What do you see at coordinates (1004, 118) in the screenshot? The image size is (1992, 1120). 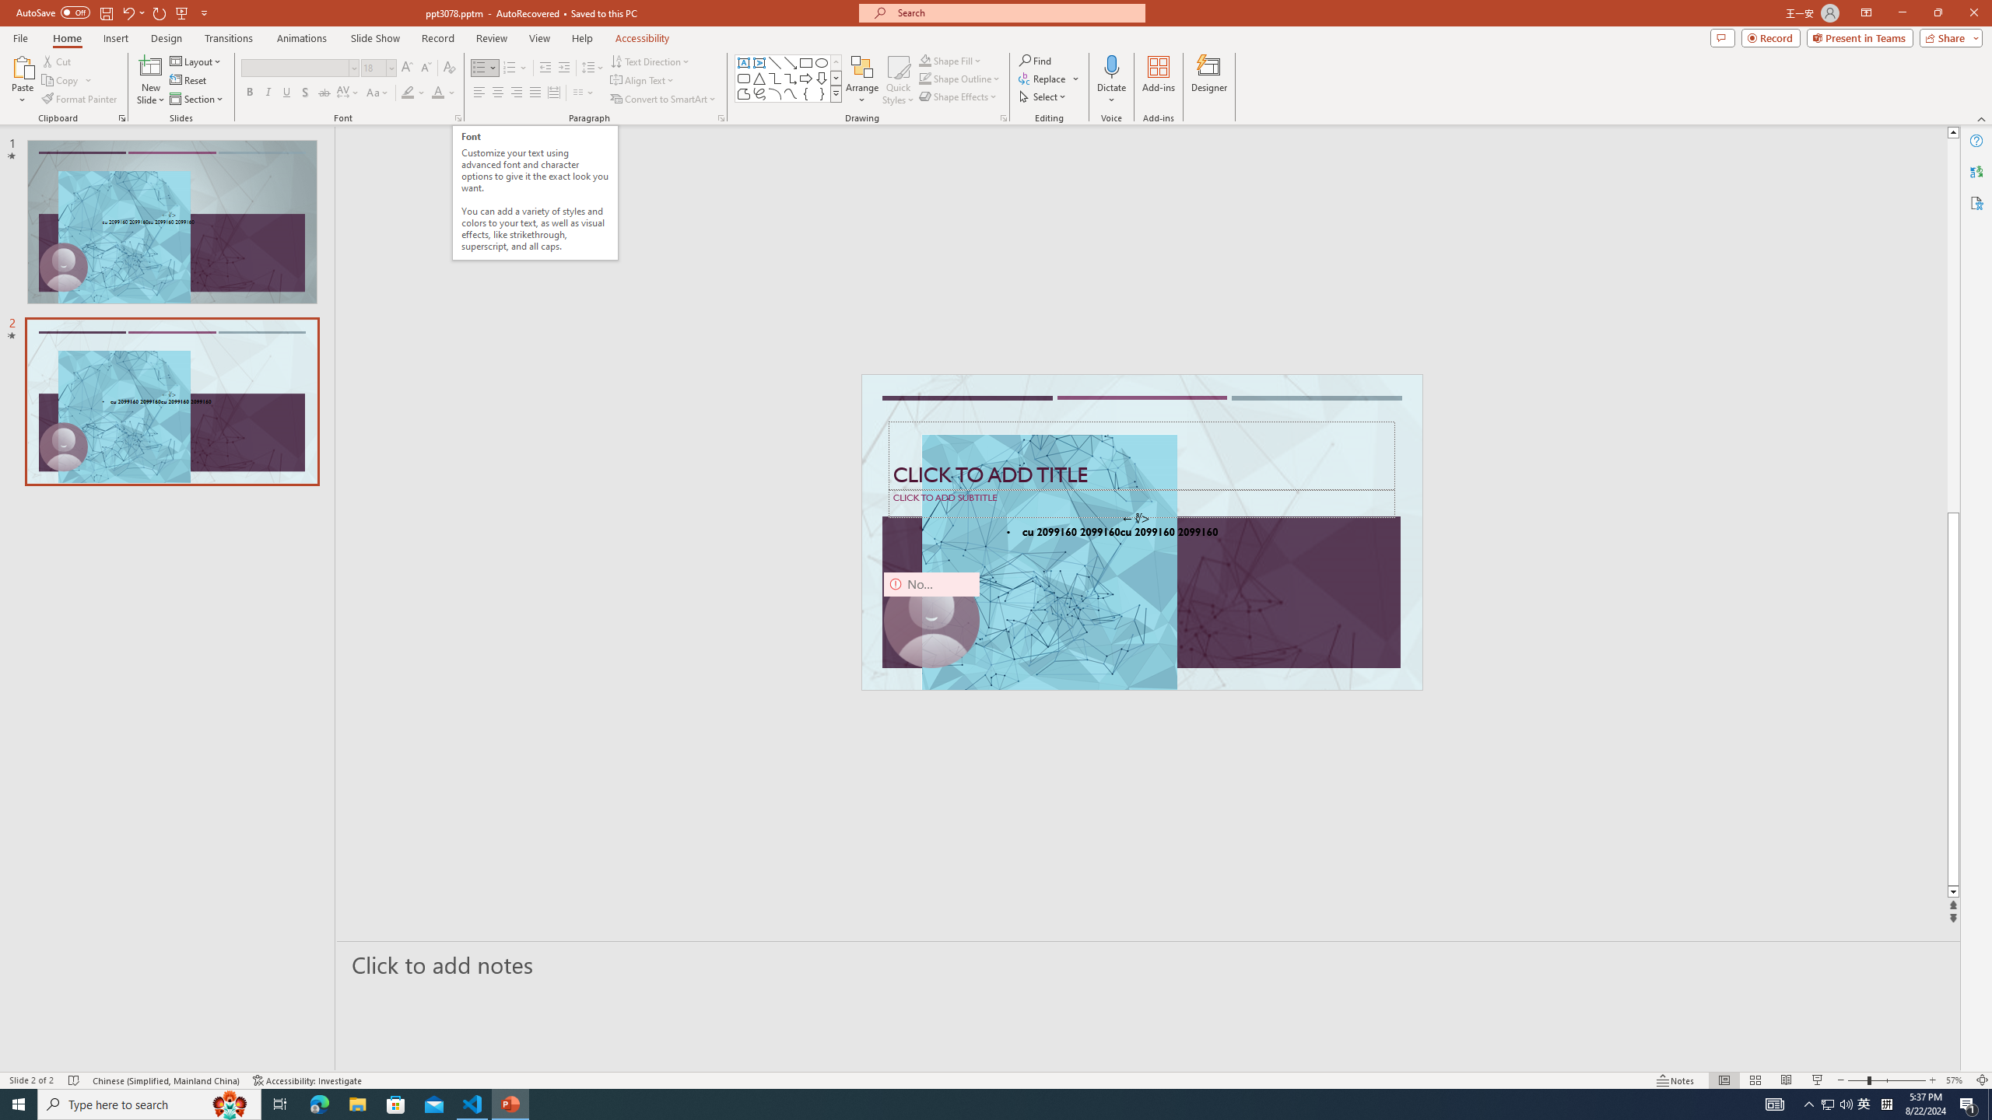 I see `Format Object...` at bounding box center [1004, 118].